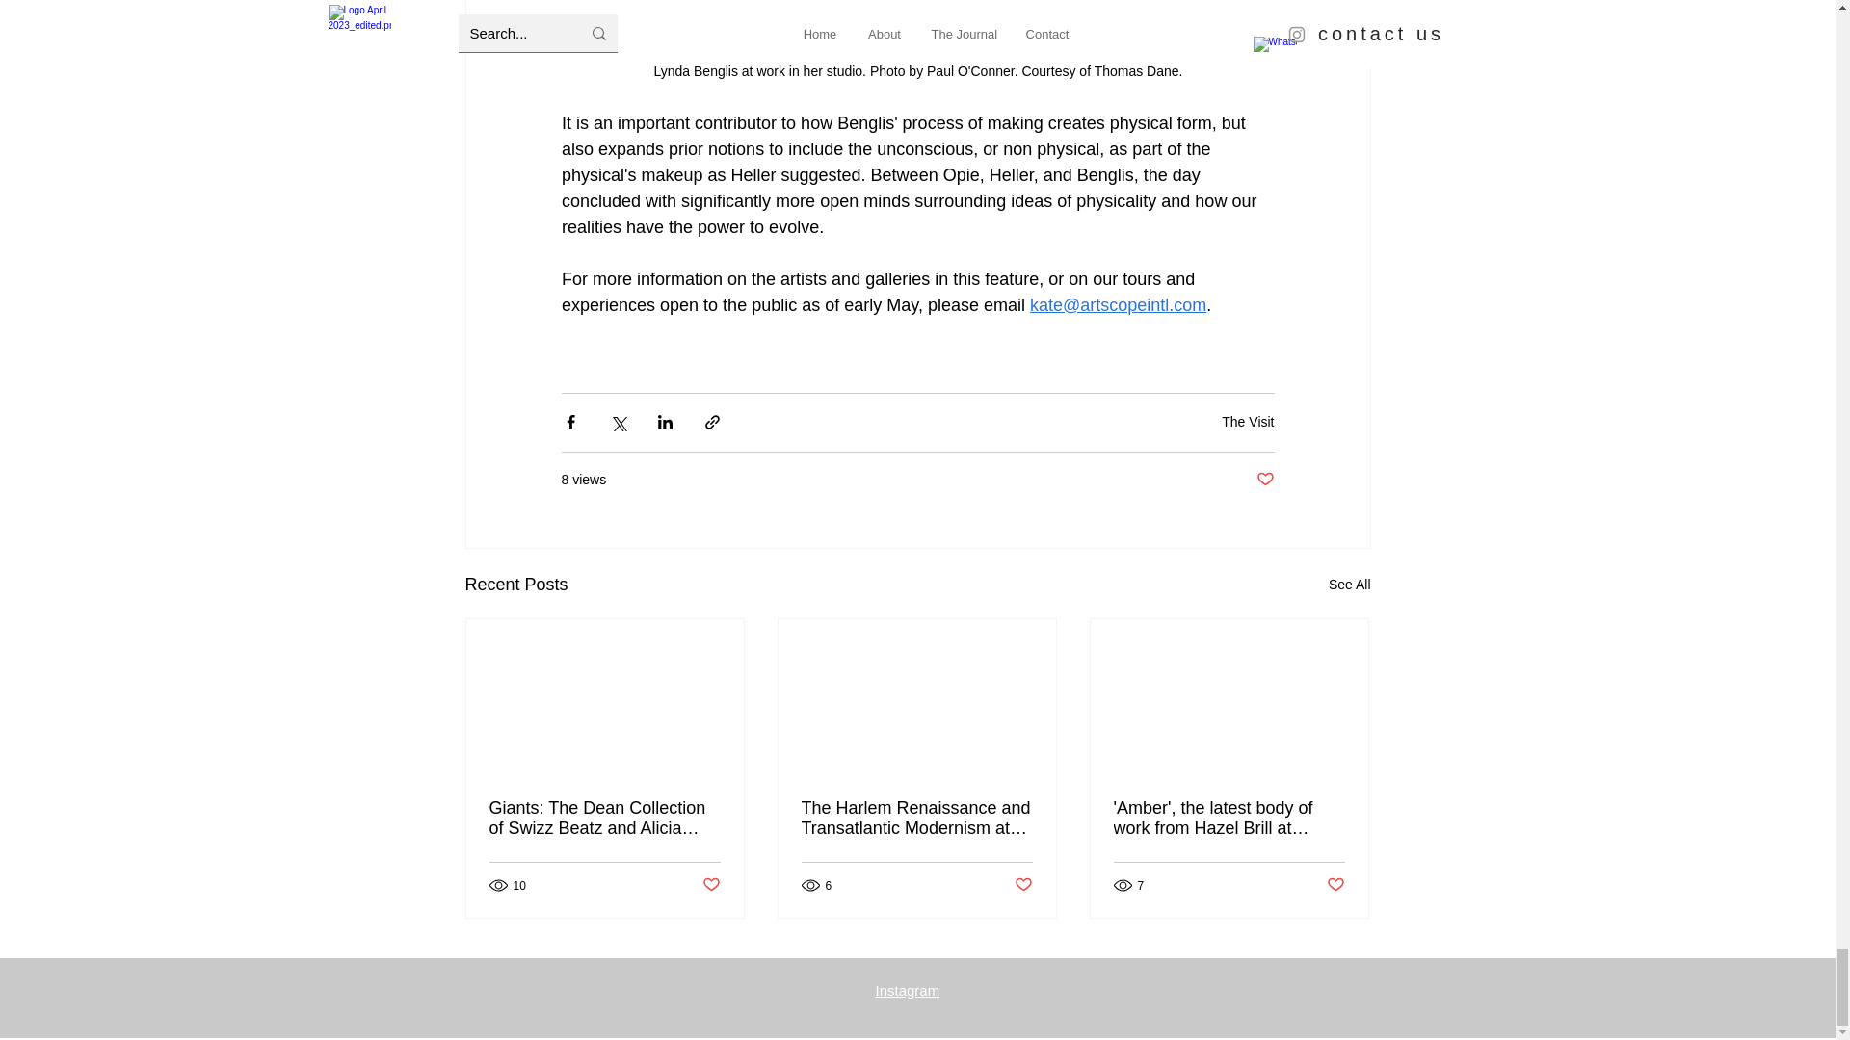 The image size is (1850, 1040). I want to click on The Visit, so click(1247, 422).